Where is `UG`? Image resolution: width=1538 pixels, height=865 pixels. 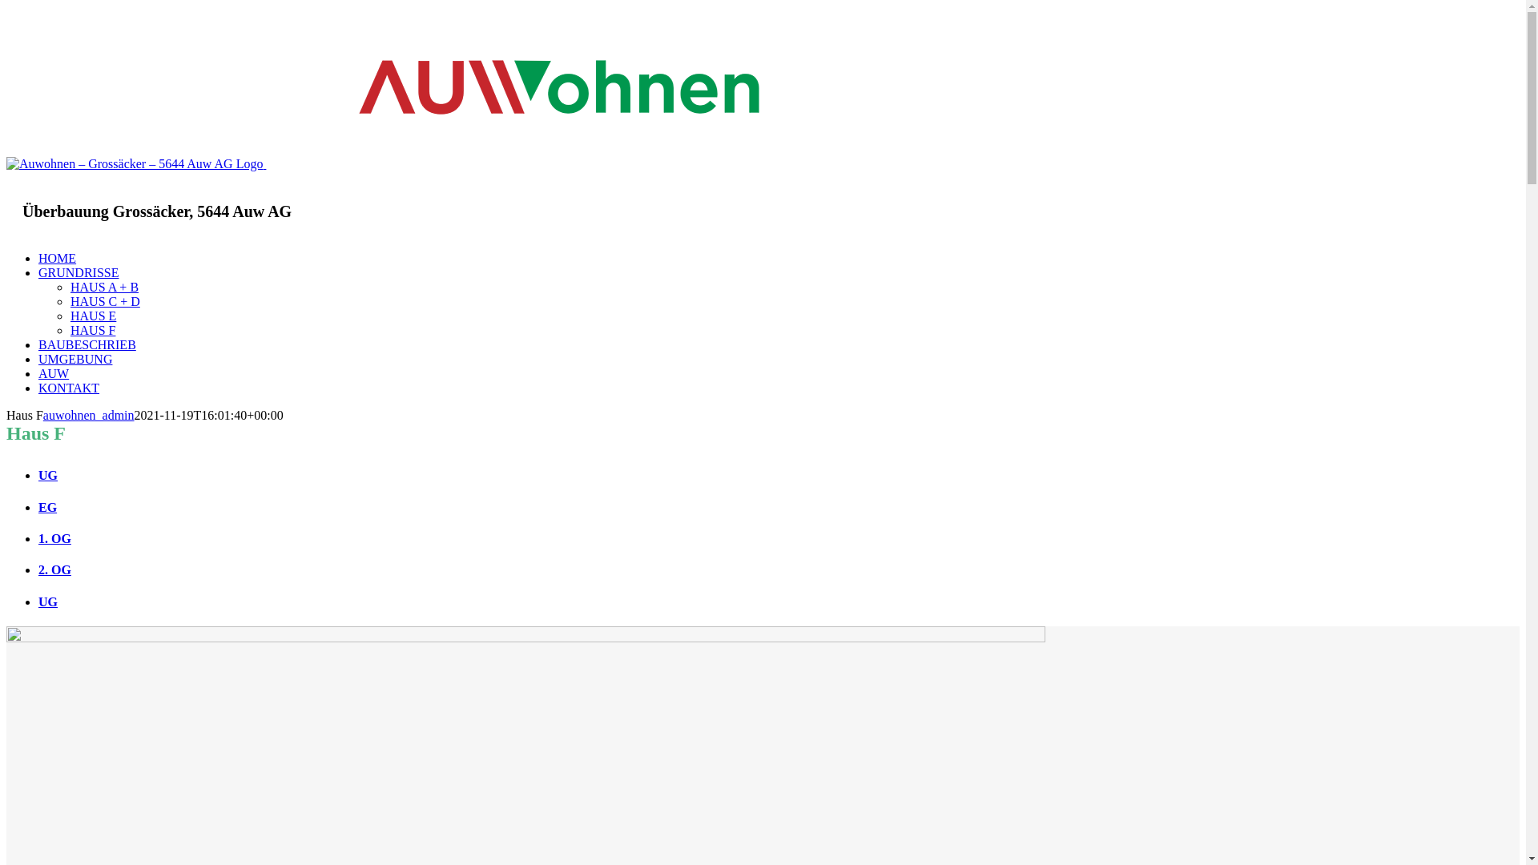 UG is located at coordinates (779, 601).